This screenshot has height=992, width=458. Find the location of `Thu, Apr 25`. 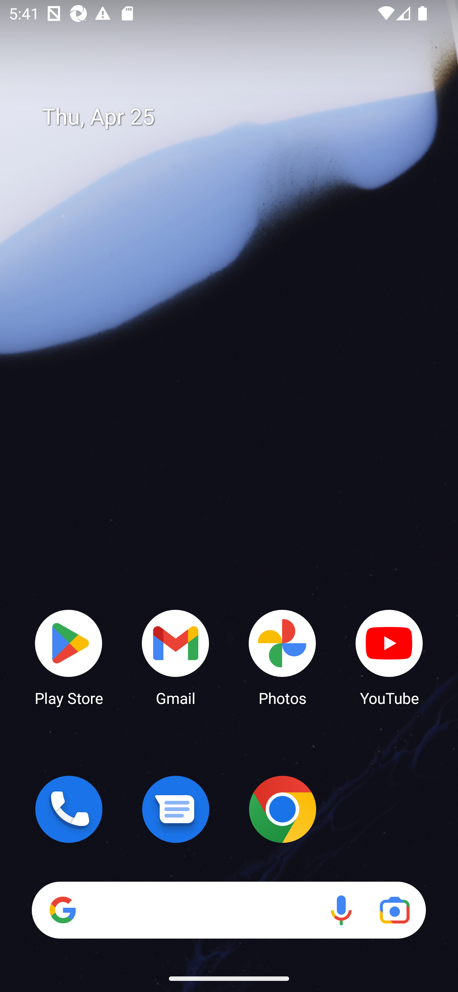

Thu, Apr 25 is located at coordinates (238, 117).